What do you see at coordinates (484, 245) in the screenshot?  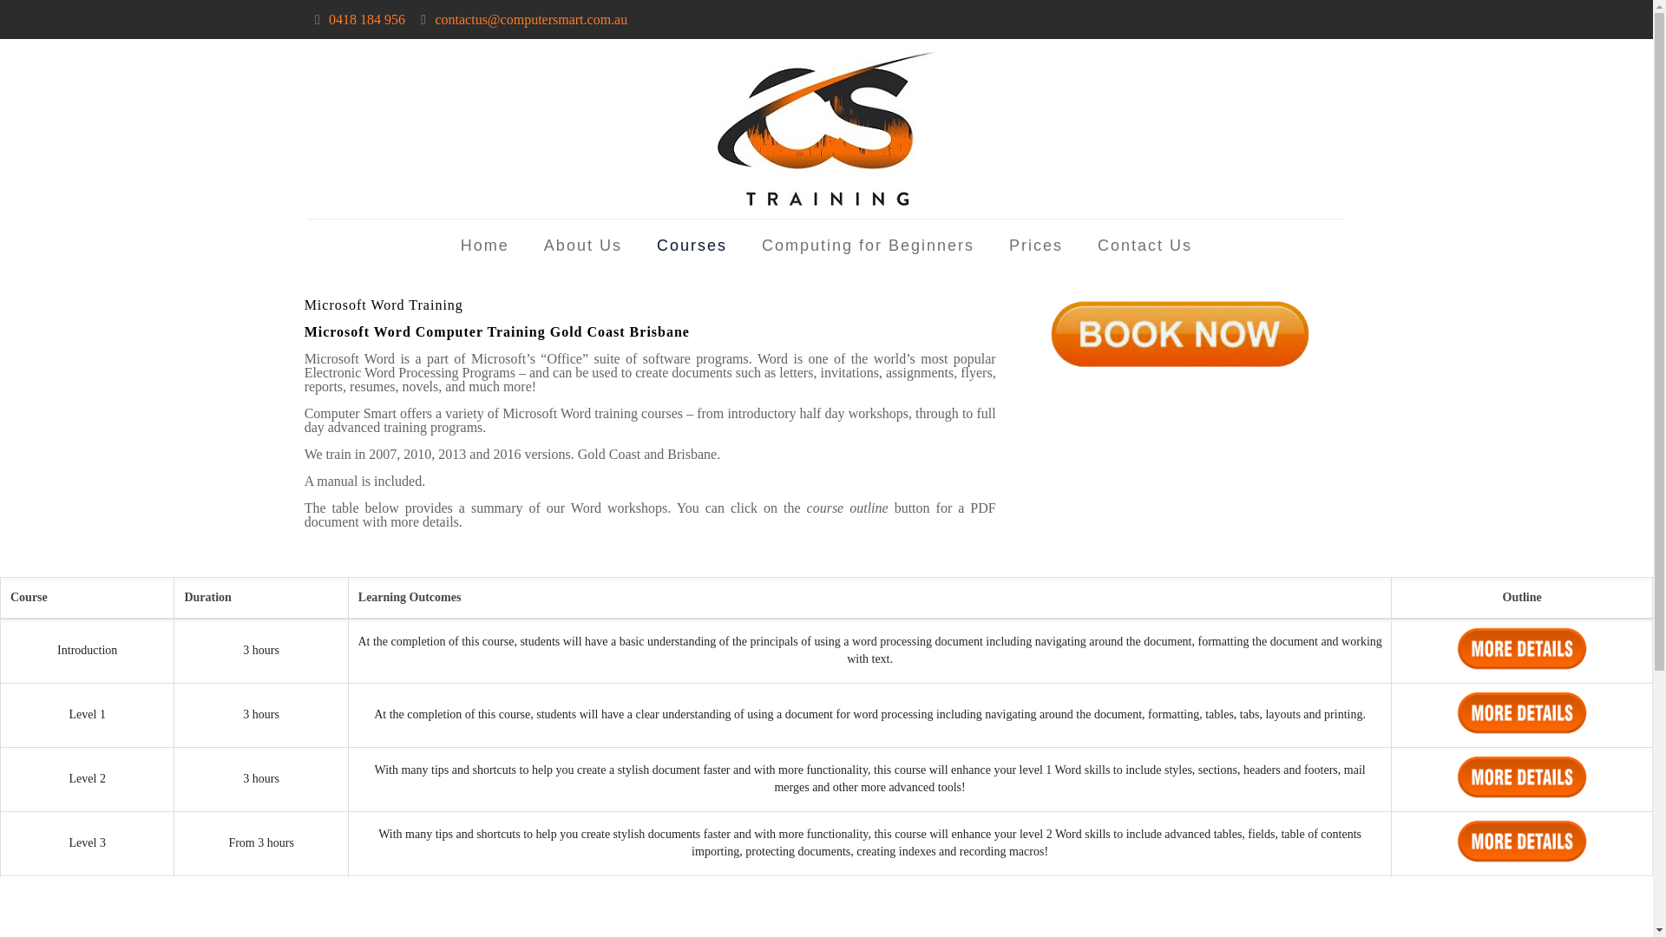 I see `Home` at bounding box center [484, 245].